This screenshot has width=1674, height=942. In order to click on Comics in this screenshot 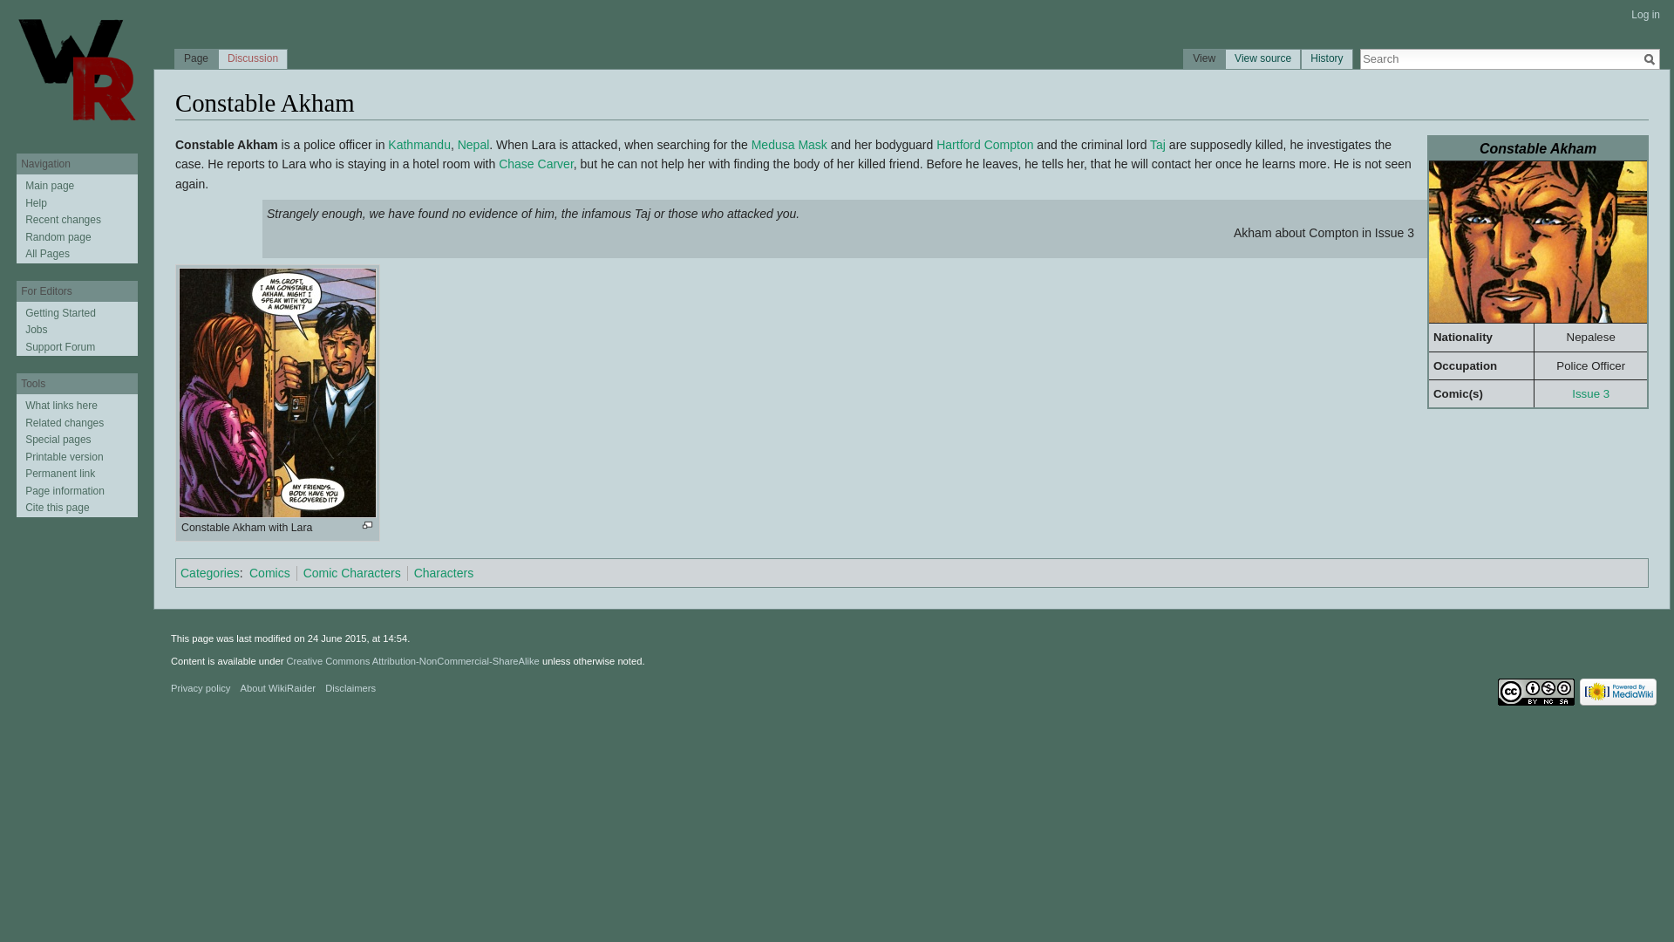, I will do `click(269, 573)`.